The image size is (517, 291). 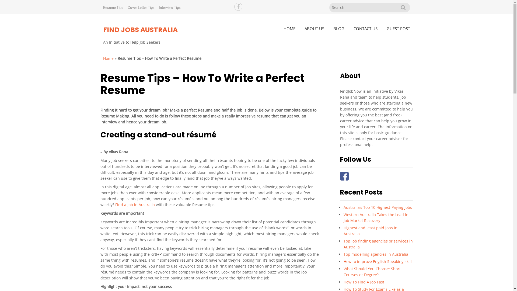 What do you see at coordinates (315, 29) in the screenshot?
I see `ABOUT US` at bounding box center [315, 29].